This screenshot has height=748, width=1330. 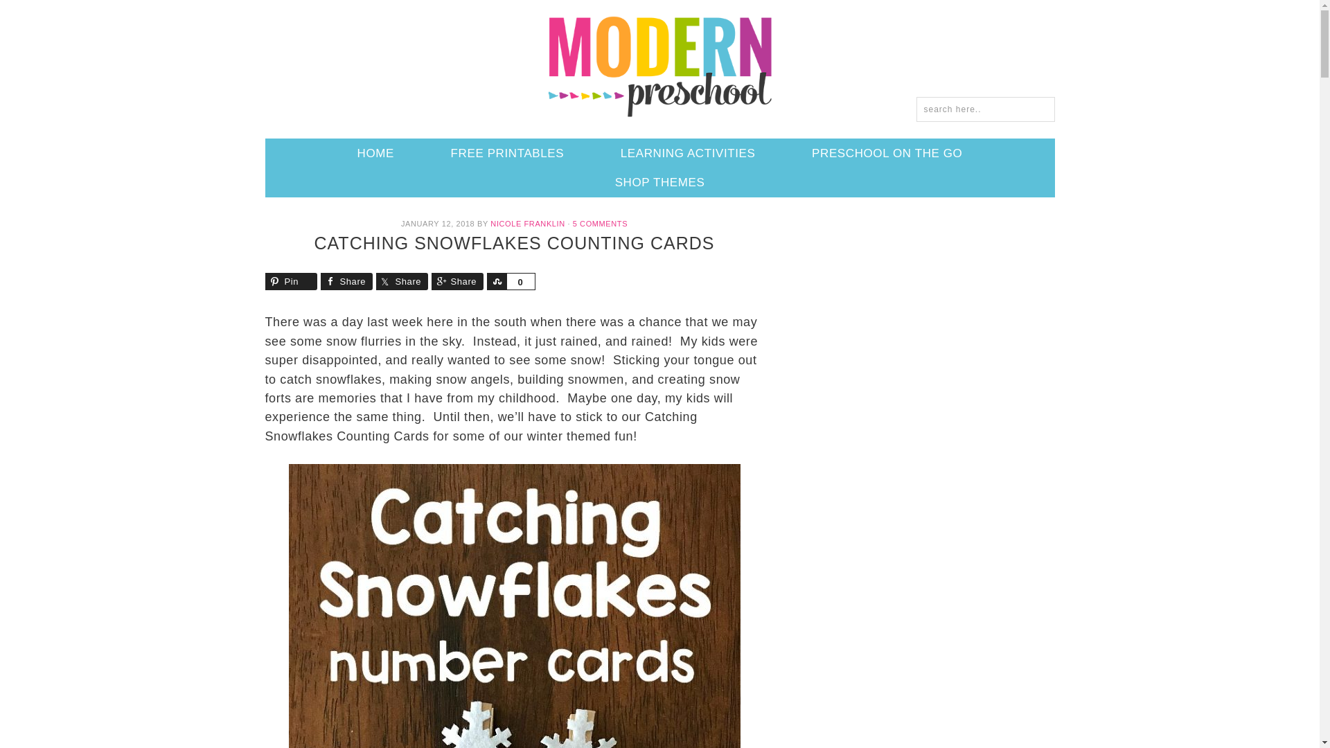 What do you see at coordinates (600, 224) in the screenshot?
I see `5 COMMENTS` at bounding box center [600, 224].